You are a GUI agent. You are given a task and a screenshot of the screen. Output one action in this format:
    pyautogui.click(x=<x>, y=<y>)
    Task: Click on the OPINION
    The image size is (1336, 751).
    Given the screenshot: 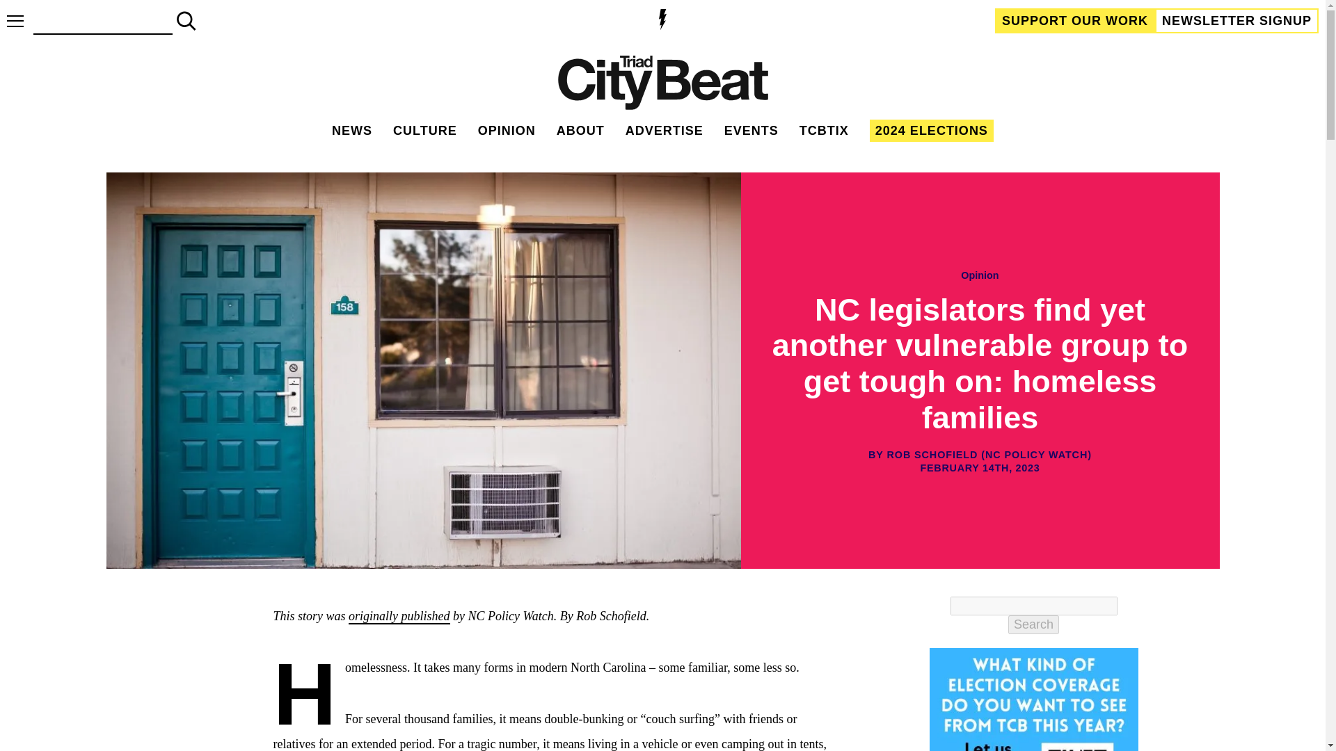 What is the action you would take?
    pyautogui.click(x=507, y=131)
    